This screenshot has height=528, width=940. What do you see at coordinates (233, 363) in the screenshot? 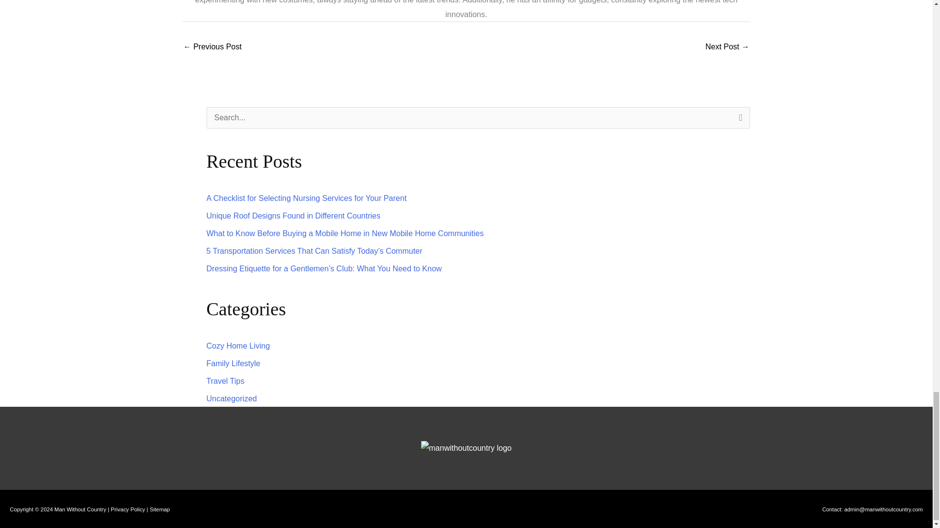
I see `Family Lifestyle` at bounding box center [233, 363].